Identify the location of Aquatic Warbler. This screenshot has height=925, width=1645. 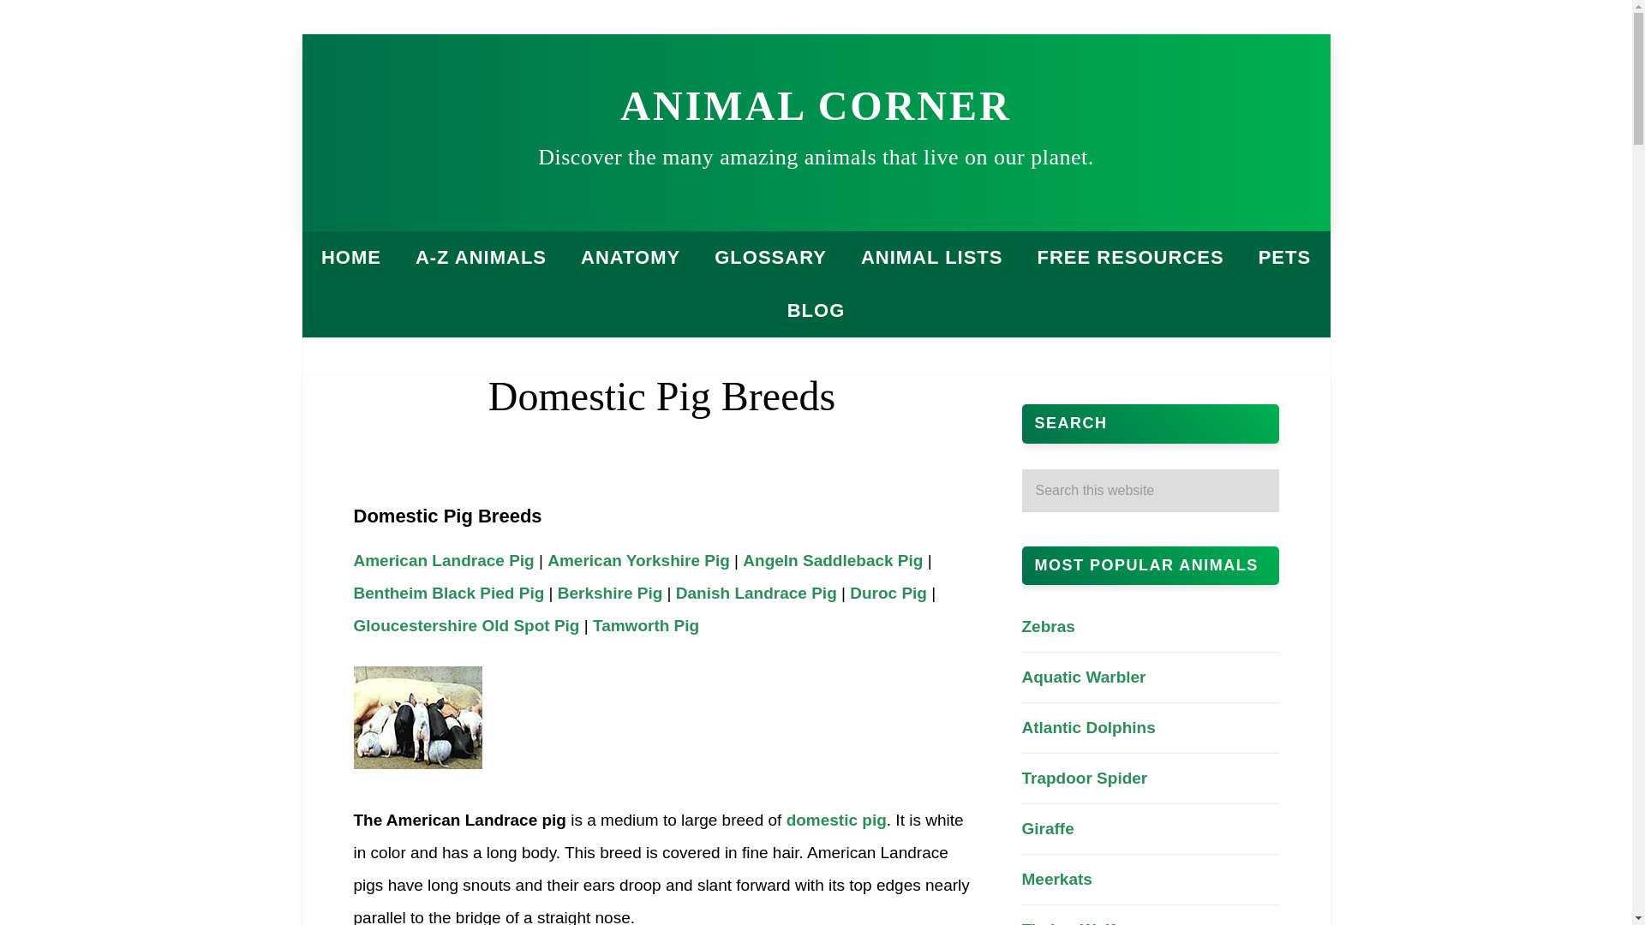
(1083, 677).